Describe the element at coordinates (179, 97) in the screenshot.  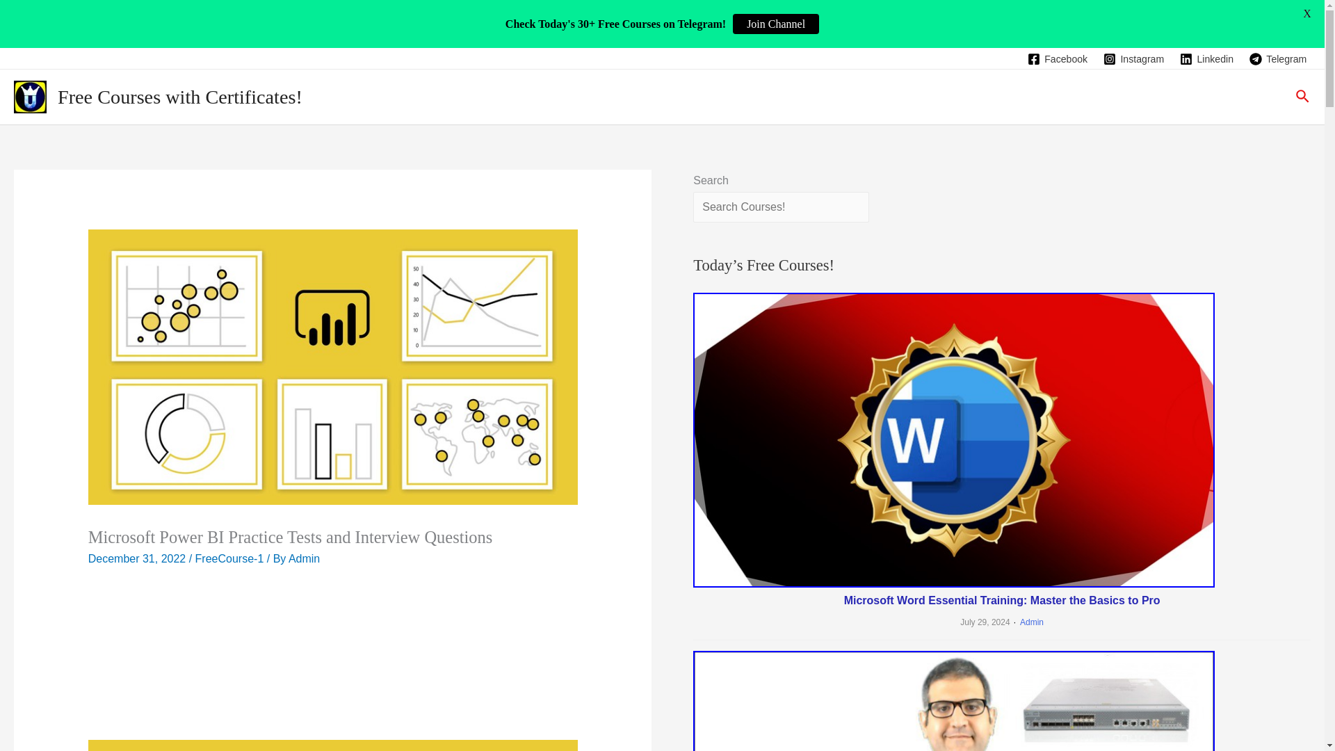
I see `Free Courses with Certificates!` at that location.